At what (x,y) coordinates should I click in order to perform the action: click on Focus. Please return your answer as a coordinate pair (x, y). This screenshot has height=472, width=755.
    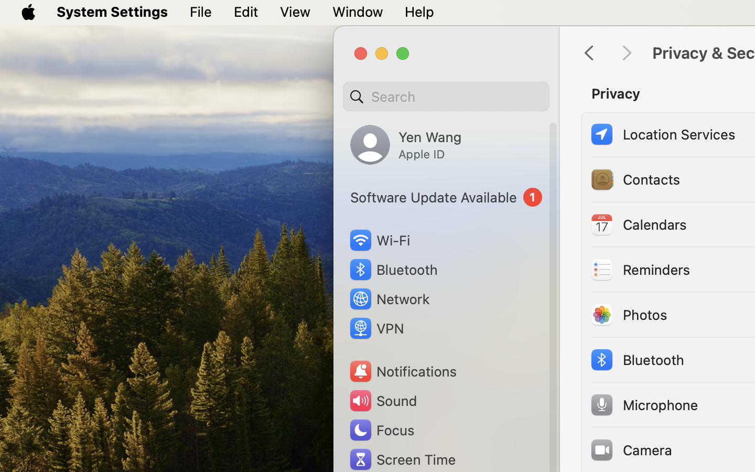
    Looking at the image, I should click on (381, 430).